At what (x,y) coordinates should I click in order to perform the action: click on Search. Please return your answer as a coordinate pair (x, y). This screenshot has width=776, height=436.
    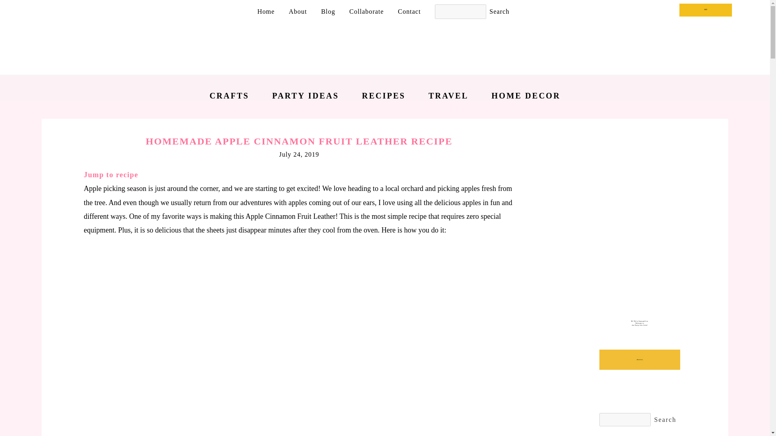
    Looking at the image, I should click on (665, 420).